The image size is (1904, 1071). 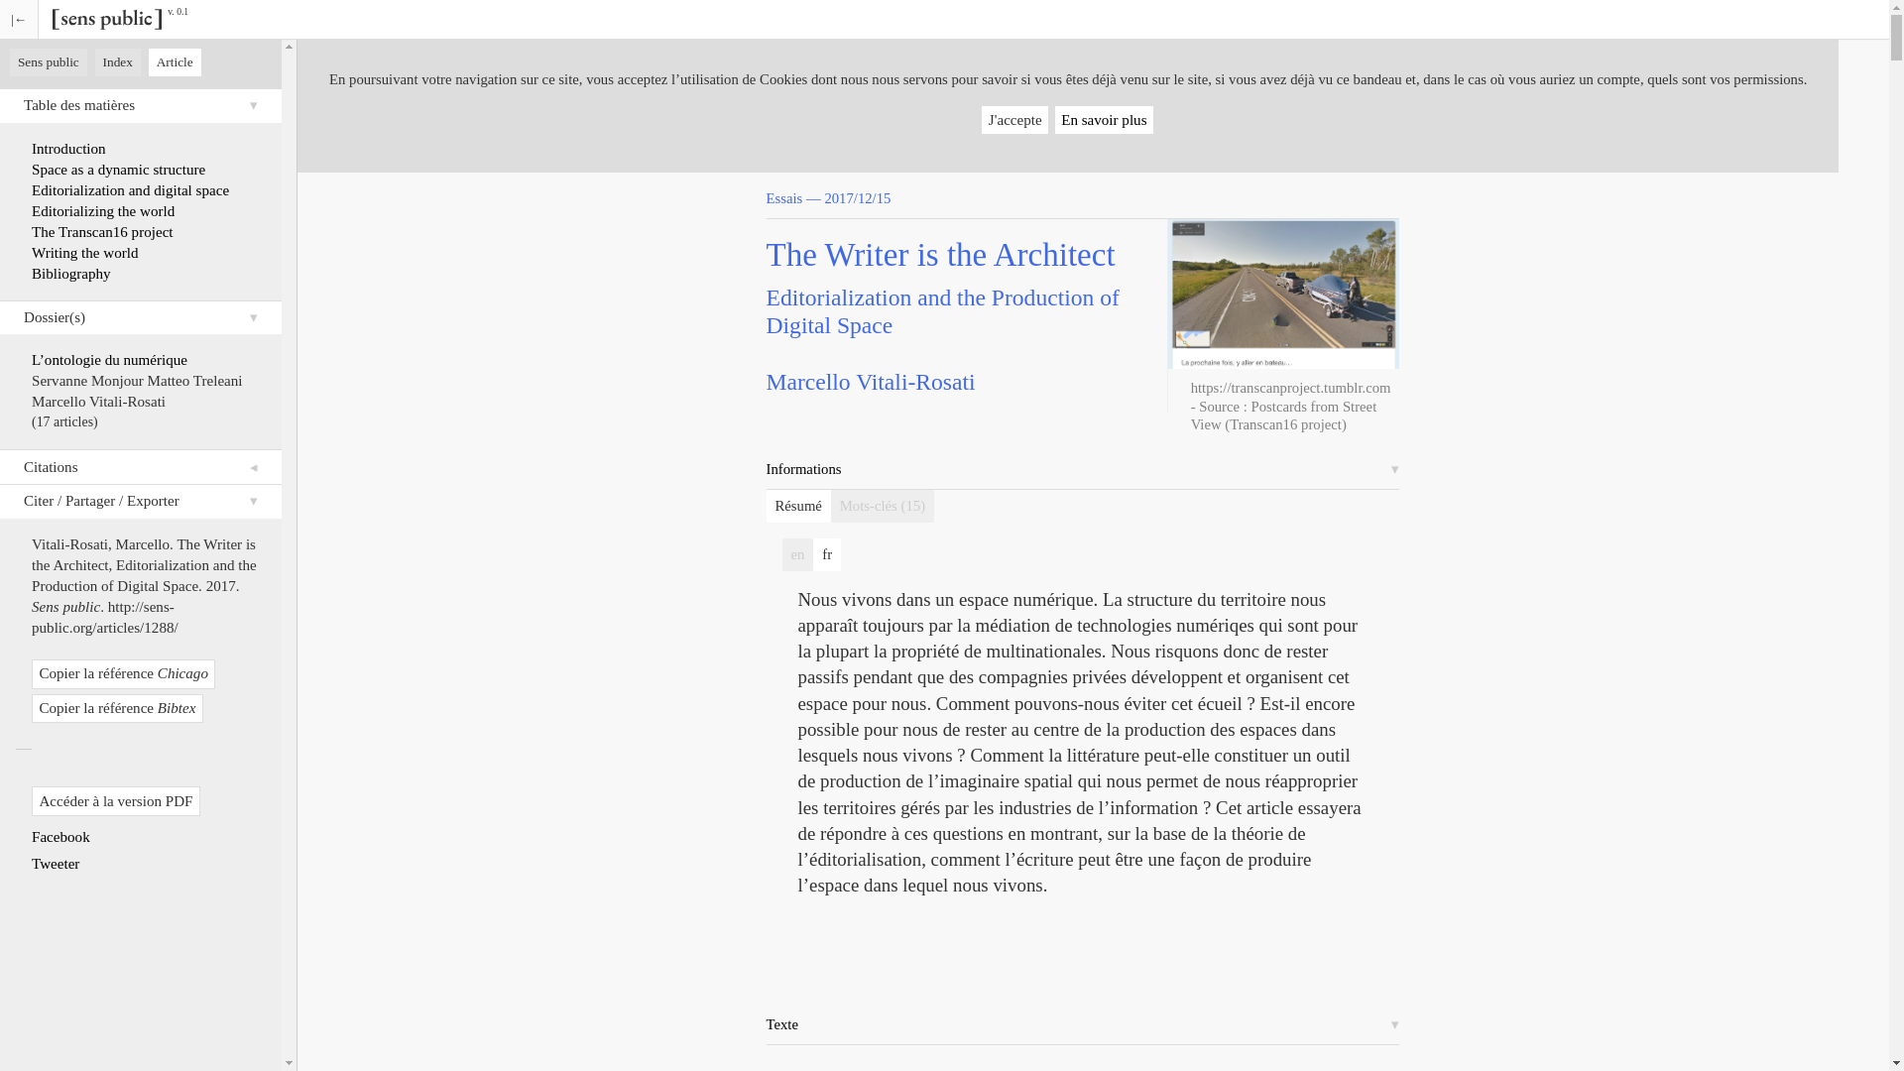 What do you see at coordinates (175, 61) in the screenshot?
I see `Article` at bounding box center [175, 61].